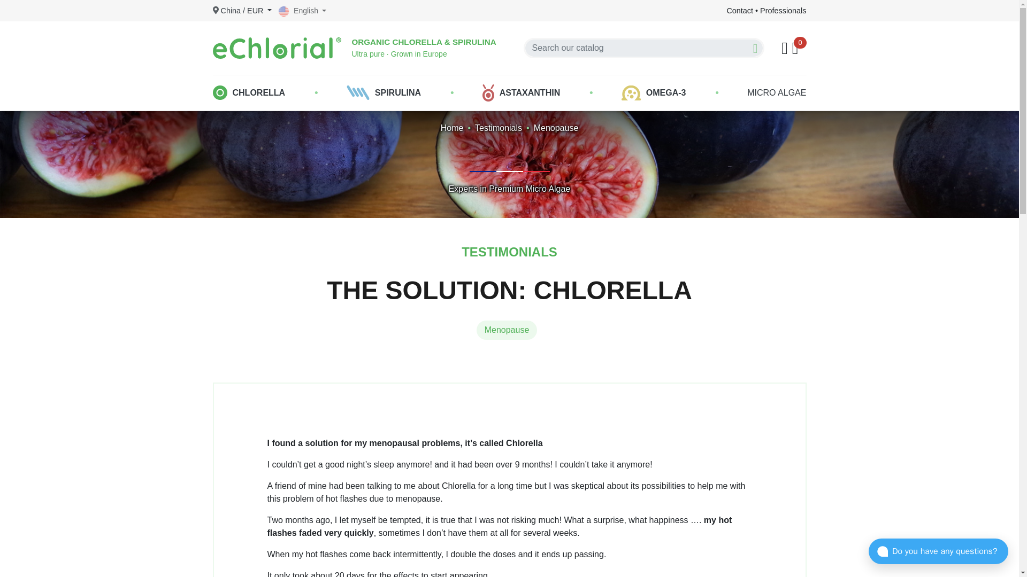  What do you see at coordinates (384, 93) in the screenshot?
I see `SPIRULINA` at bounding box center [384, 93].